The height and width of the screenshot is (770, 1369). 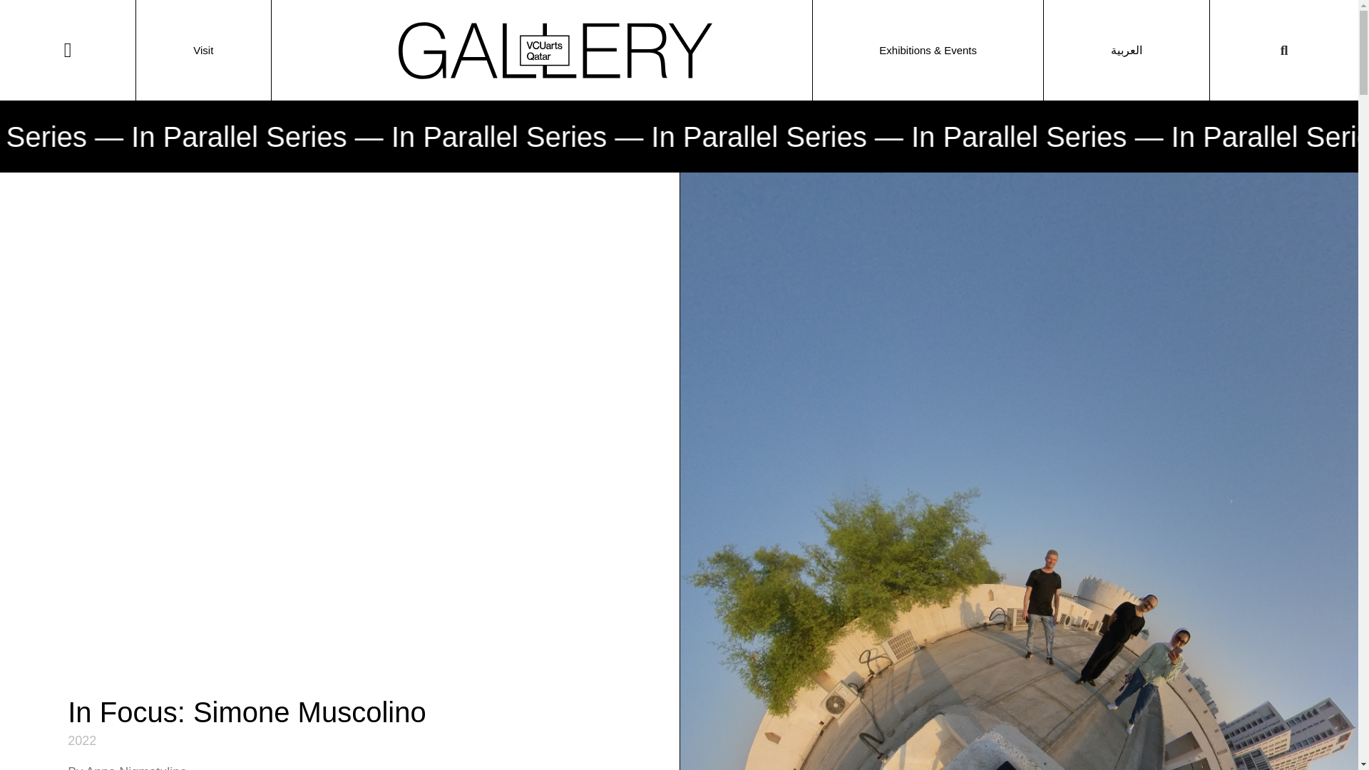 What do you see at coordinates (81, 741) in the screenshot?
I see `2022` at bounding box center [81, 741].